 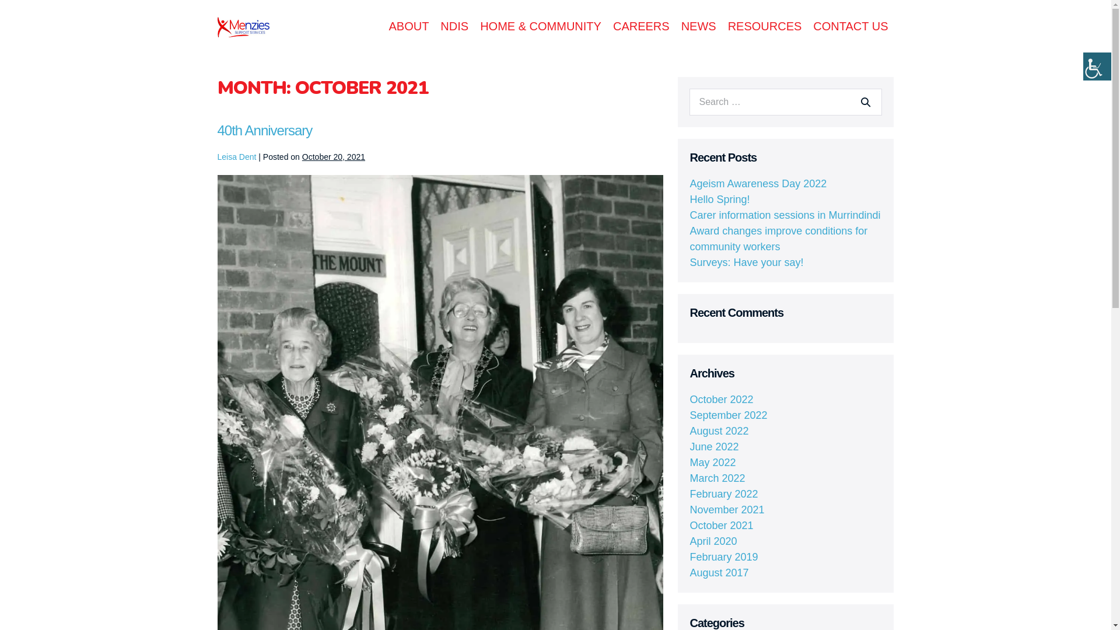 What do you see at coordinates (866, 102) in the screenshot?
I see `Search` at bounding box center [866, 102].